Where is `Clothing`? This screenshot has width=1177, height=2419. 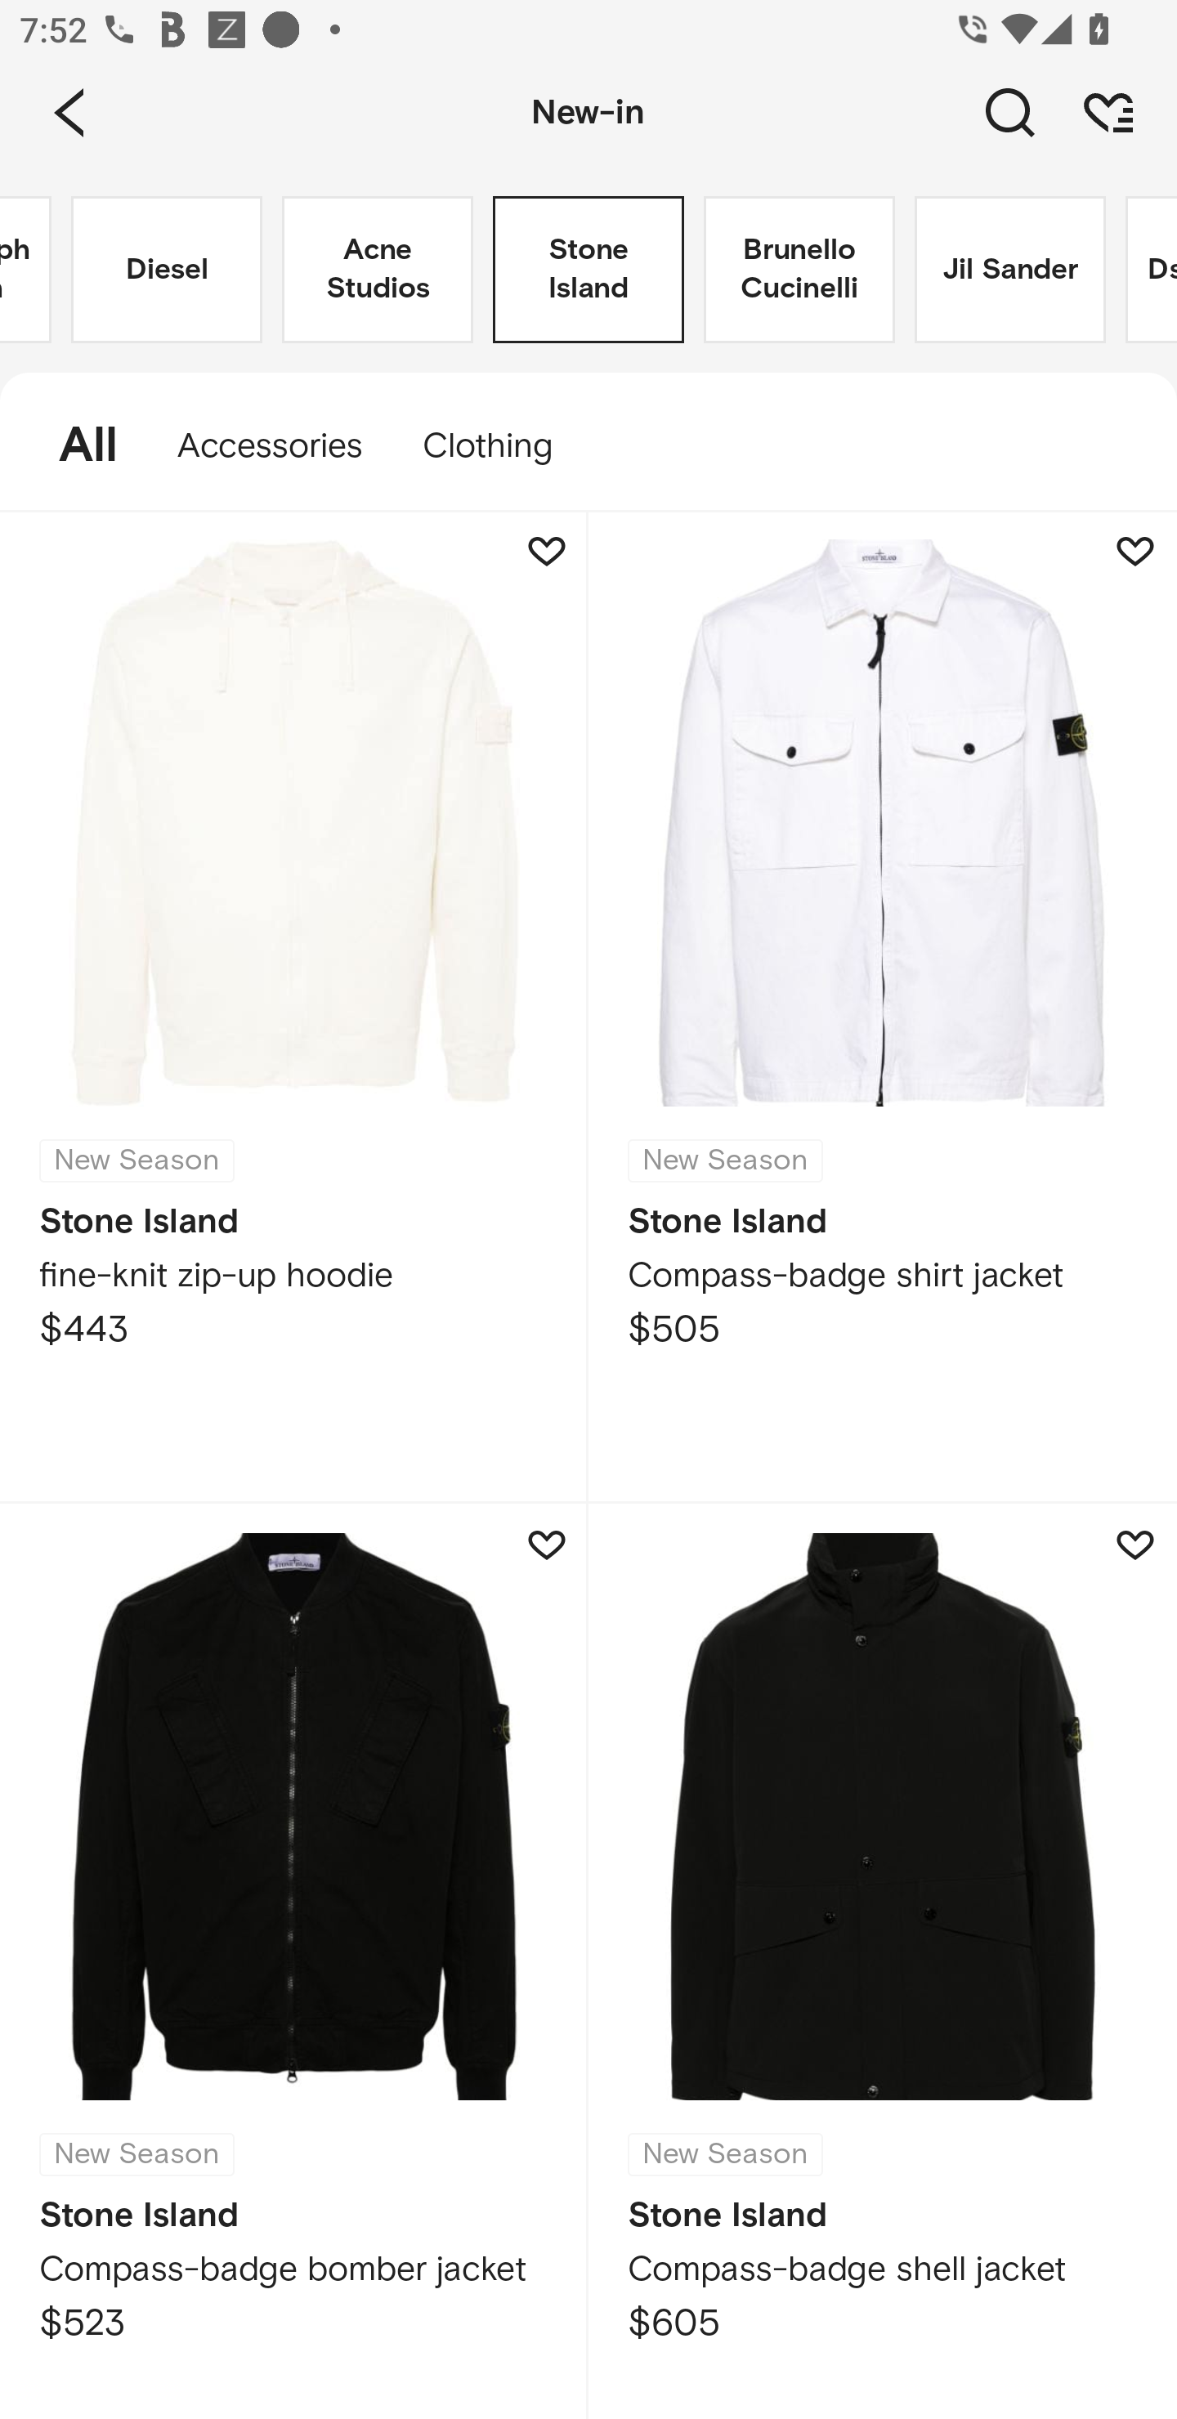
Clothing is located at coordinates (501, 446).